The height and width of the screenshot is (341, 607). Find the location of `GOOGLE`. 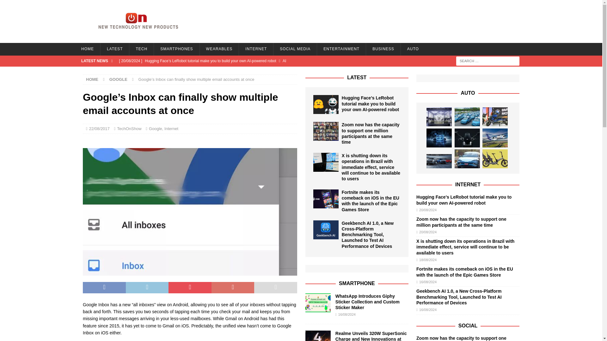

GOOGLE is located at coordinates (118, 80).